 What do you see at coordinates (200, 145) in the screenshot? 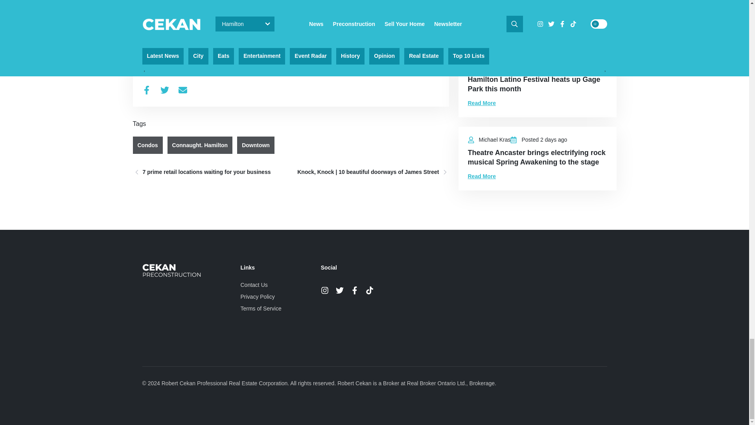
I see `Connaught. Hamilton` at bounding box center [200, 145].